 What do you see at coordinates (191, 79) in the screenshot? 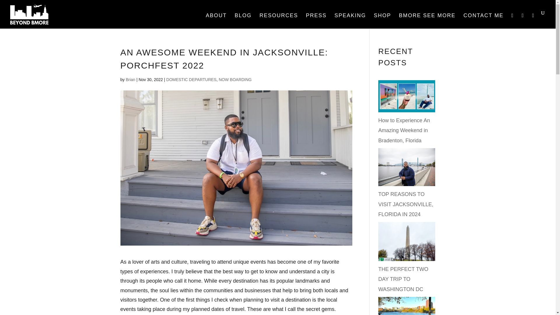
I see `DOMESTIC DEPARTURES` at bounding box center [191, 79].